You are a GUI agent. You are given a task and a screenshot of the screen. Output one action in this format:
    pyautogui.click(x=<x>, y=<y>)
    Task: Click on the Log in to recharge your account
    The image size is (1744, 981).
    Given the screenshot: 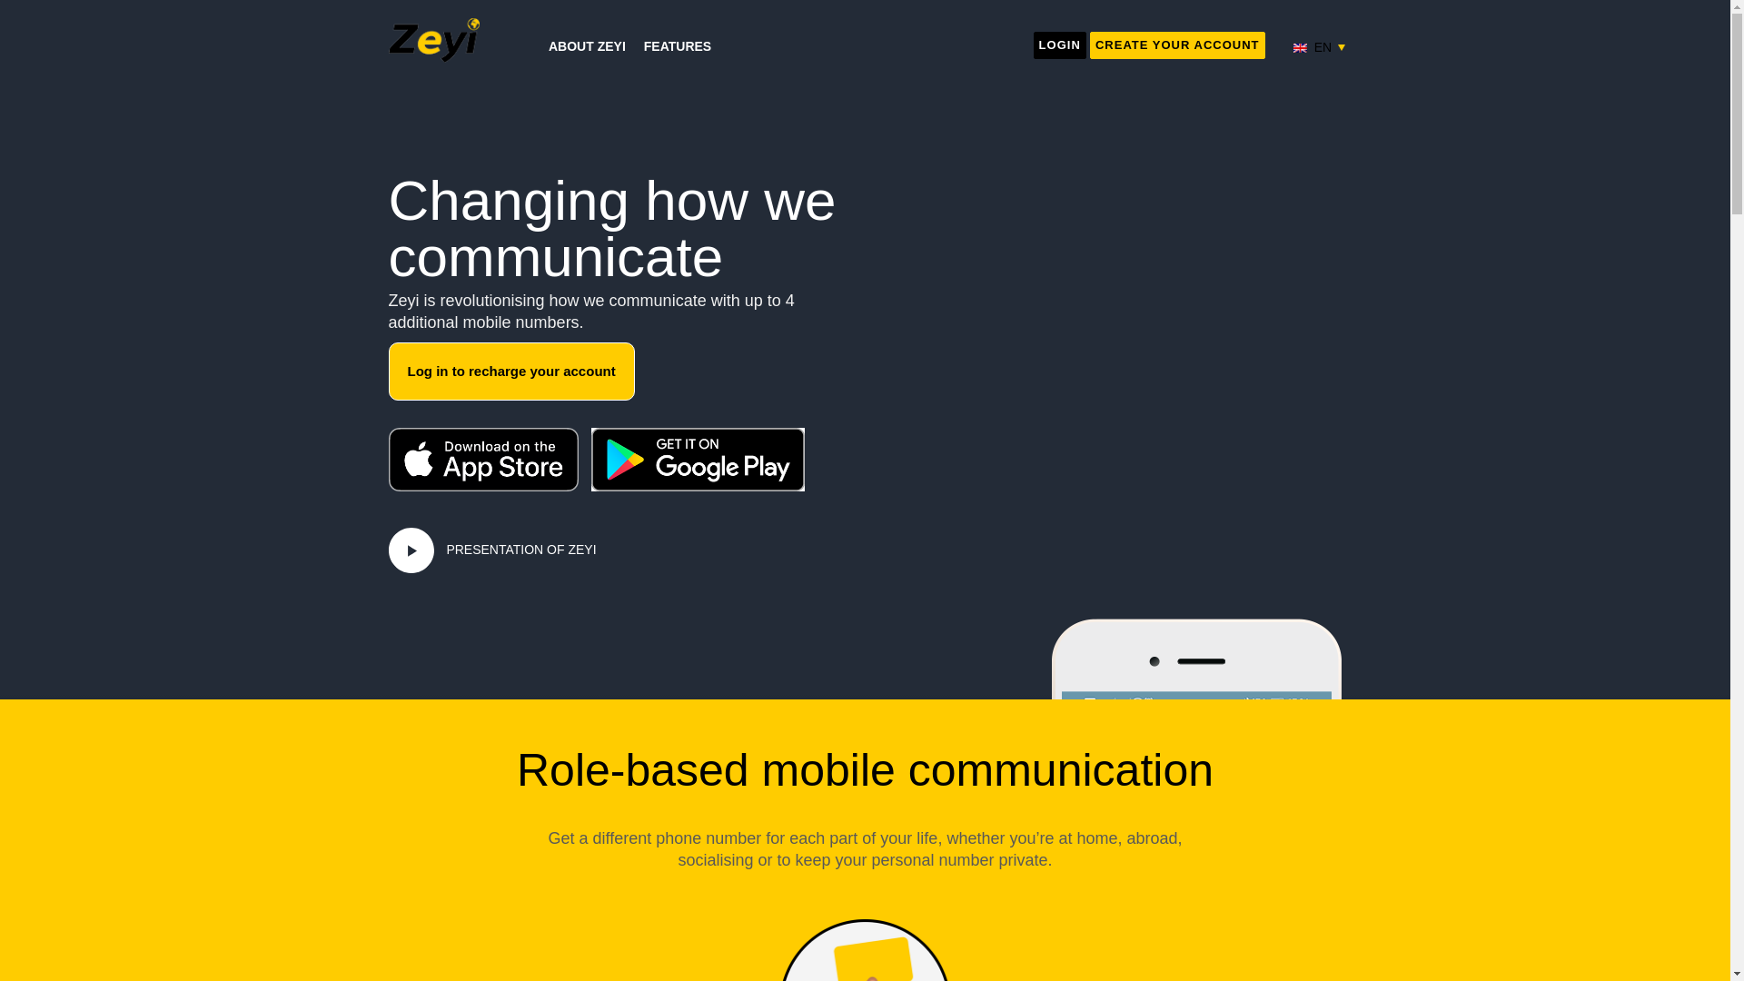 What is the action you would take?
    pyautogui.click(x=511, y=371)
    